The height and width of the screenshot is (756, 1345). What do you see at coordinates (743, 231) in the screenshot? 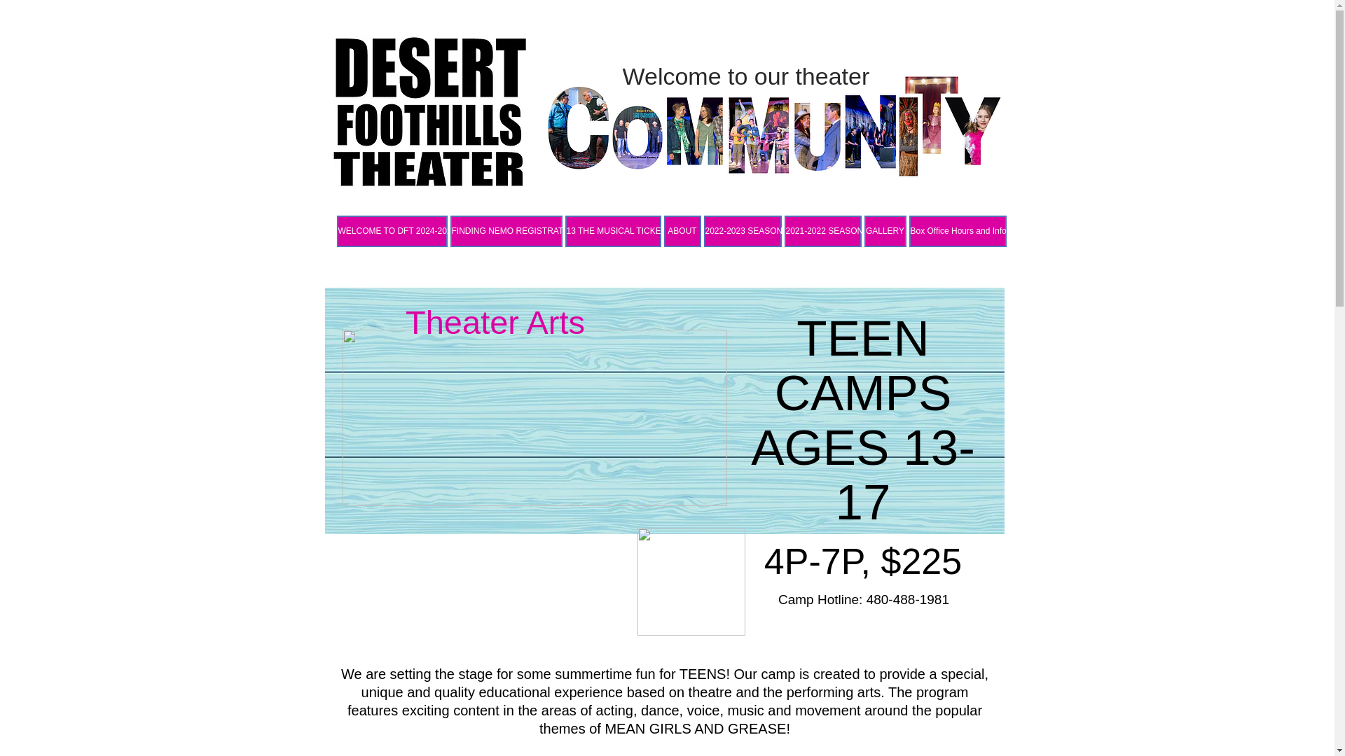
I see `2022-2023 SEASON` at bounding box center [743, 231].